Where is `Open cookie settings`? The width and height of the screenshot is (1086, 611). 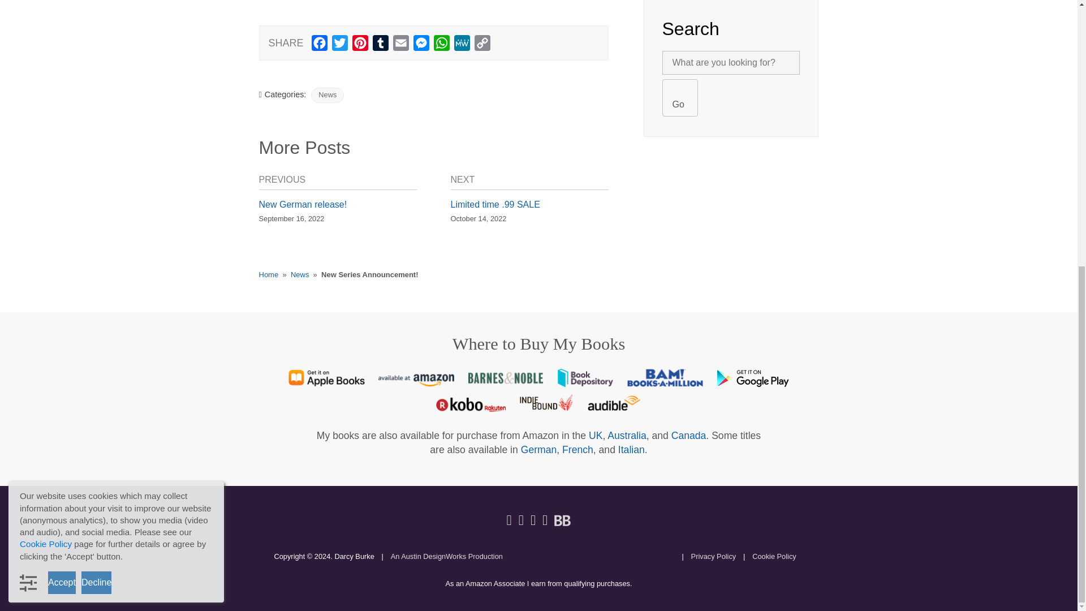
Open cookie settings is located at coordinates (28, 114).